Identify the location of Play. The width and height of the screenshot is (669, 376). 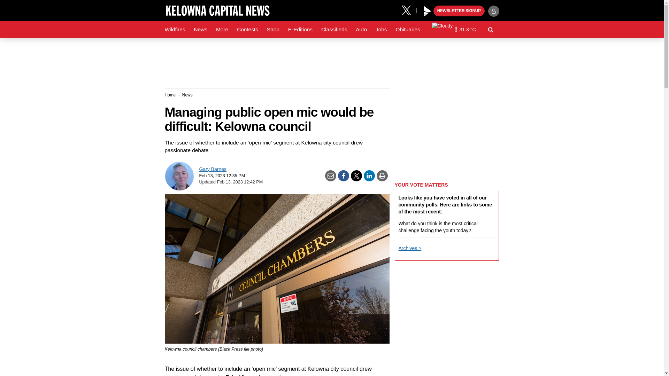
(427, 11).